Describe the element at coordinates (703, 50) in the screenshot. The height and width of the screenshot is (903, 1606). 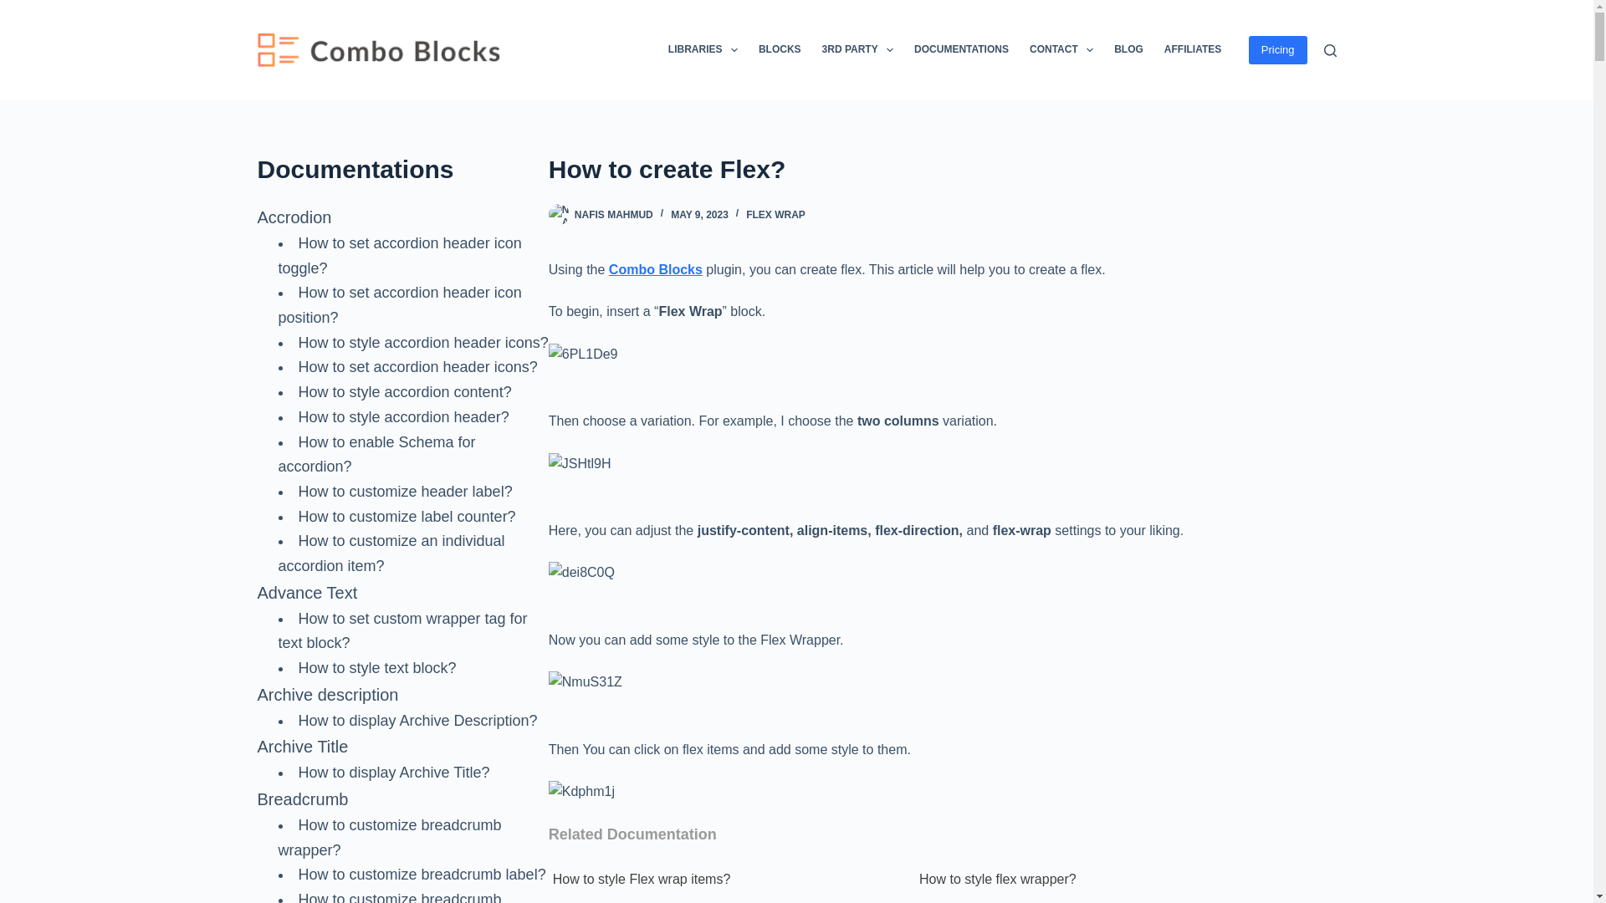
I see `LIBRARIES` at that location.